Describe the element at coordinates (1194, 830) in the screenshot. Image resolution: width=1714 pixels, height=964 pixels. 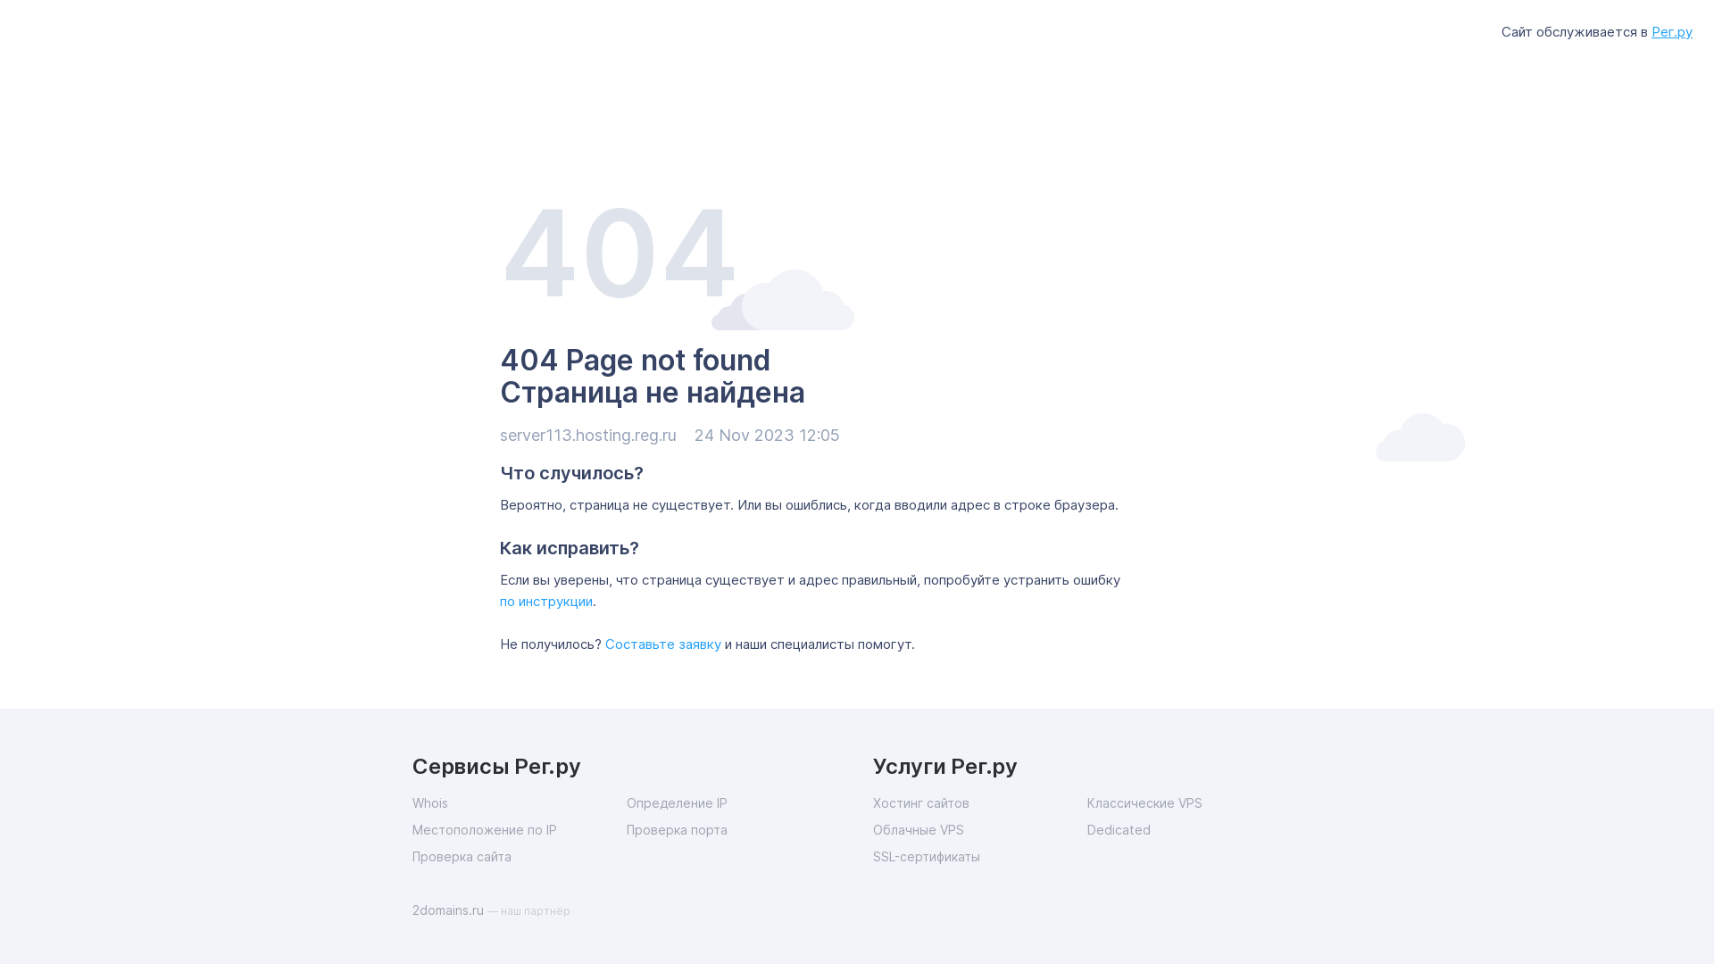
I see `Dedicated` at that location.